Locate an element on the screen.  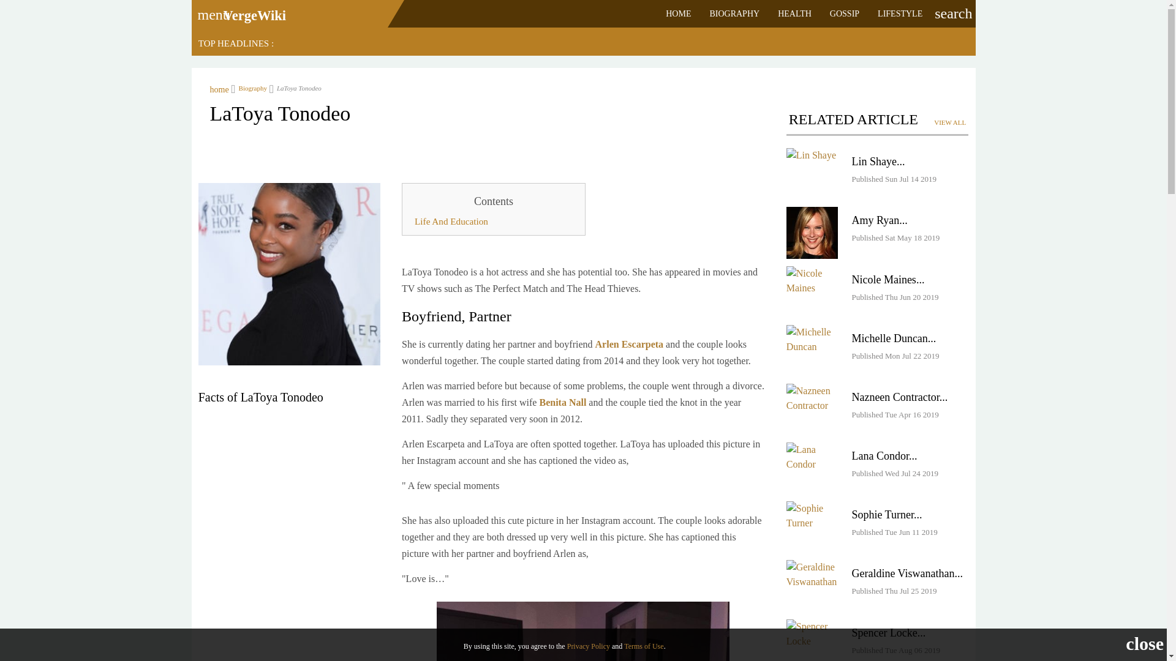
VIEW ALL is located at coordinates (949, 122).